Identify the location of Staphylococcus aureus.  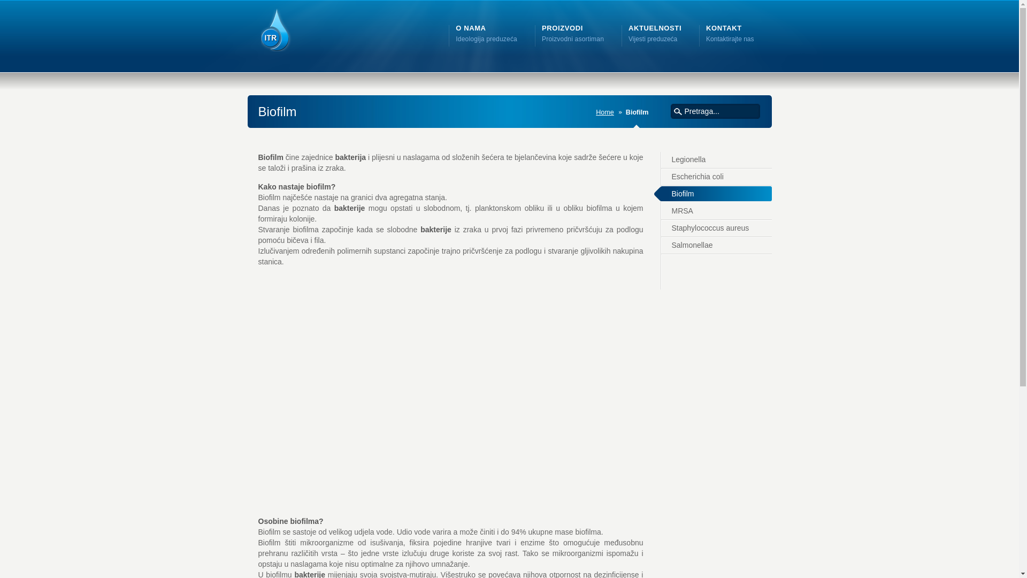
(717, 229).